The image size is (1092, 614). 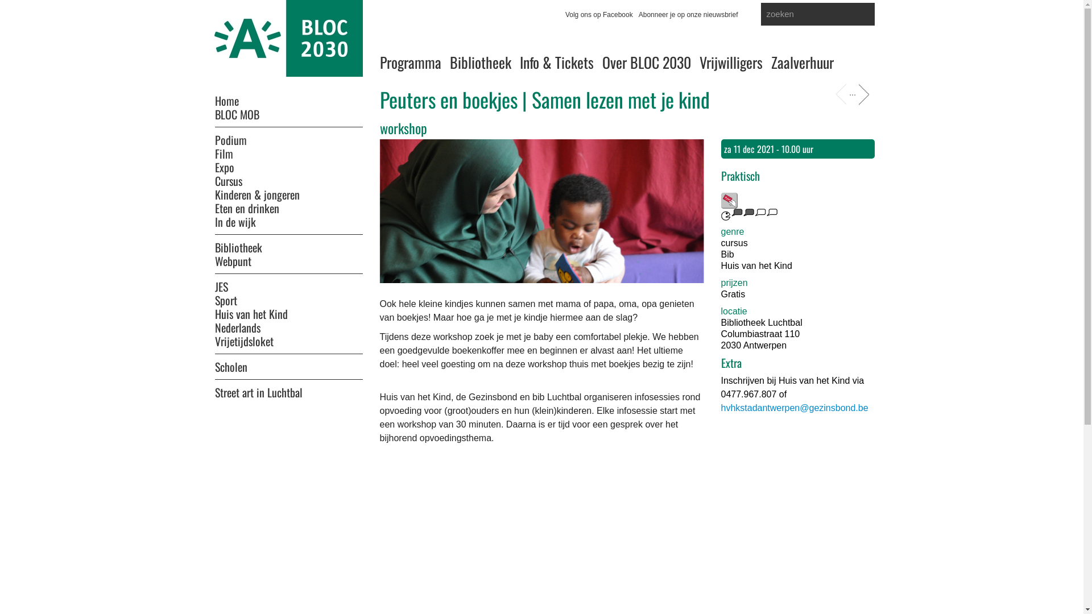 I want to click on Huis van het Kind, so click(x=756, y=266).